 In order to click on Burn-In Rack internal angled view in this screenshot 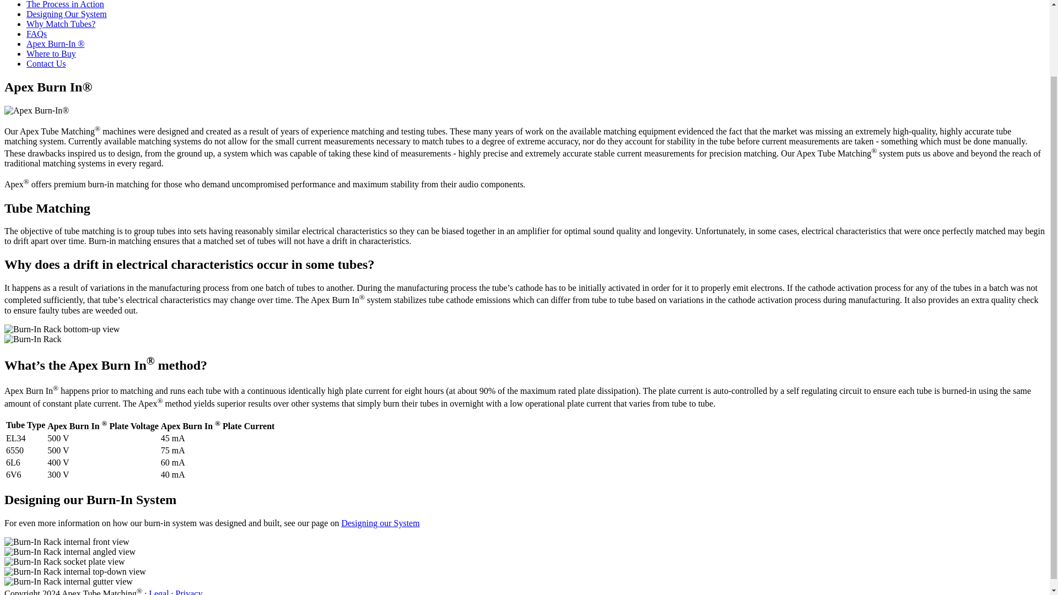, I will do `click(69, 551)`.